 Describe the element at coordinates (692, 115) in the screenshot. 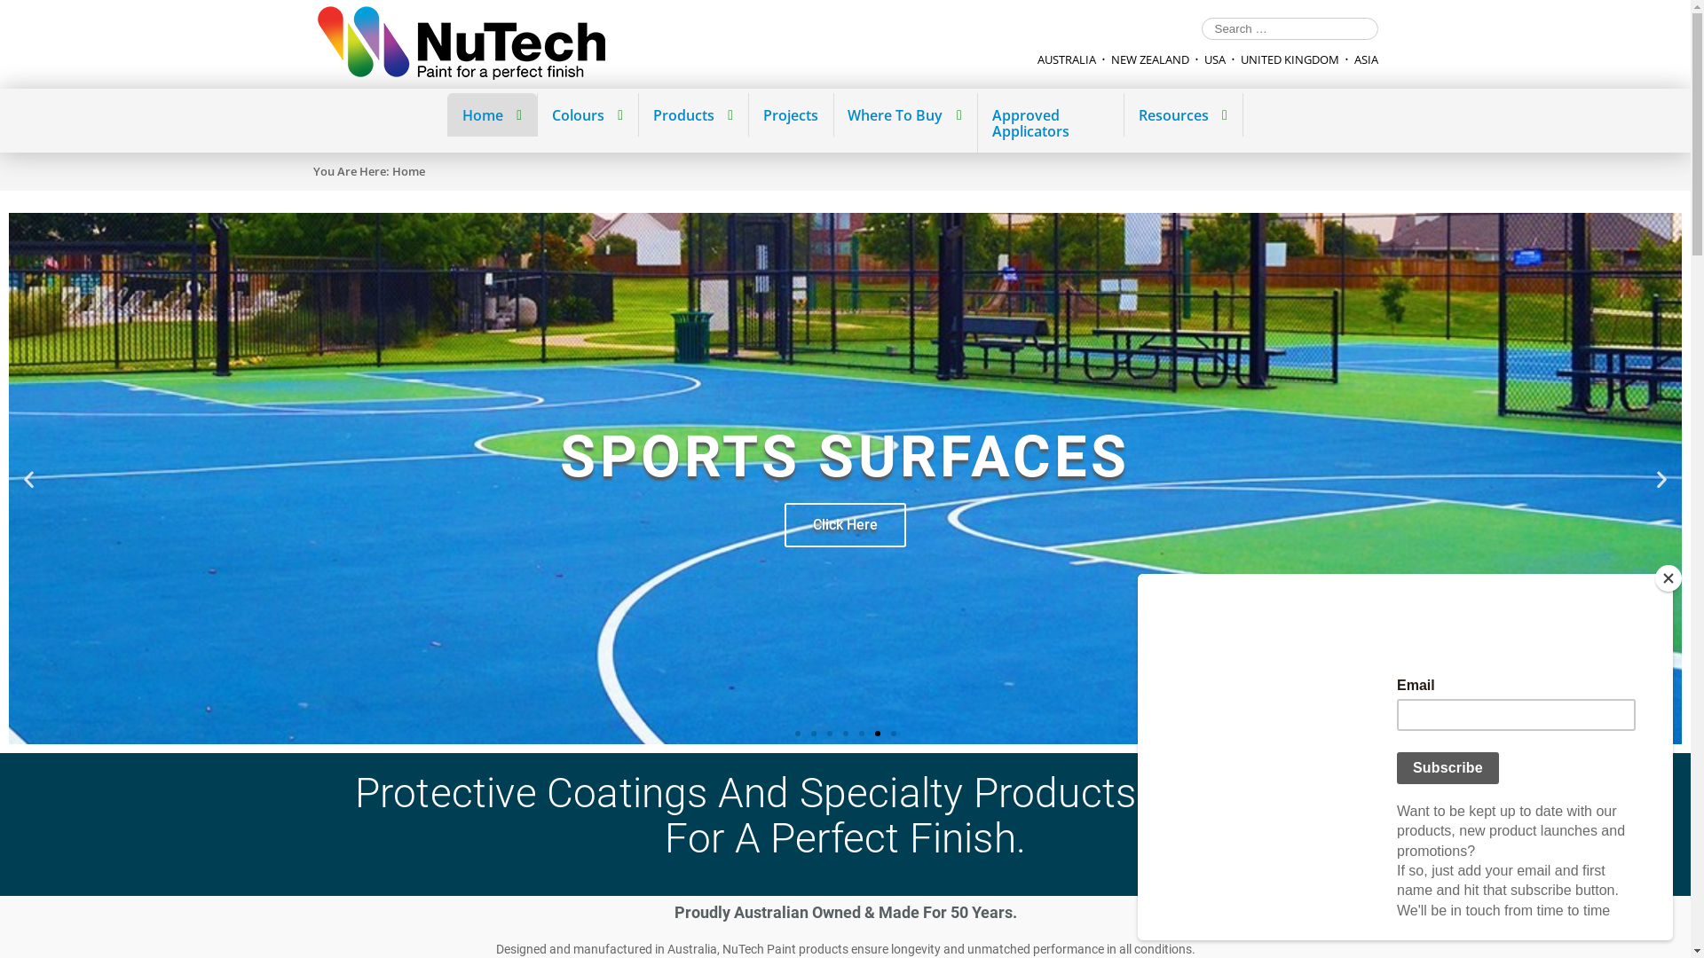

I see `Products` at that location.